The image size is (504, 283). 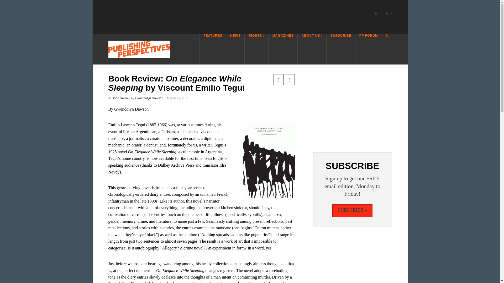 What do you see at coordinates (283, 49) in the screenshot?
I see `MAGAZINES` at bounding box center [283, 49].